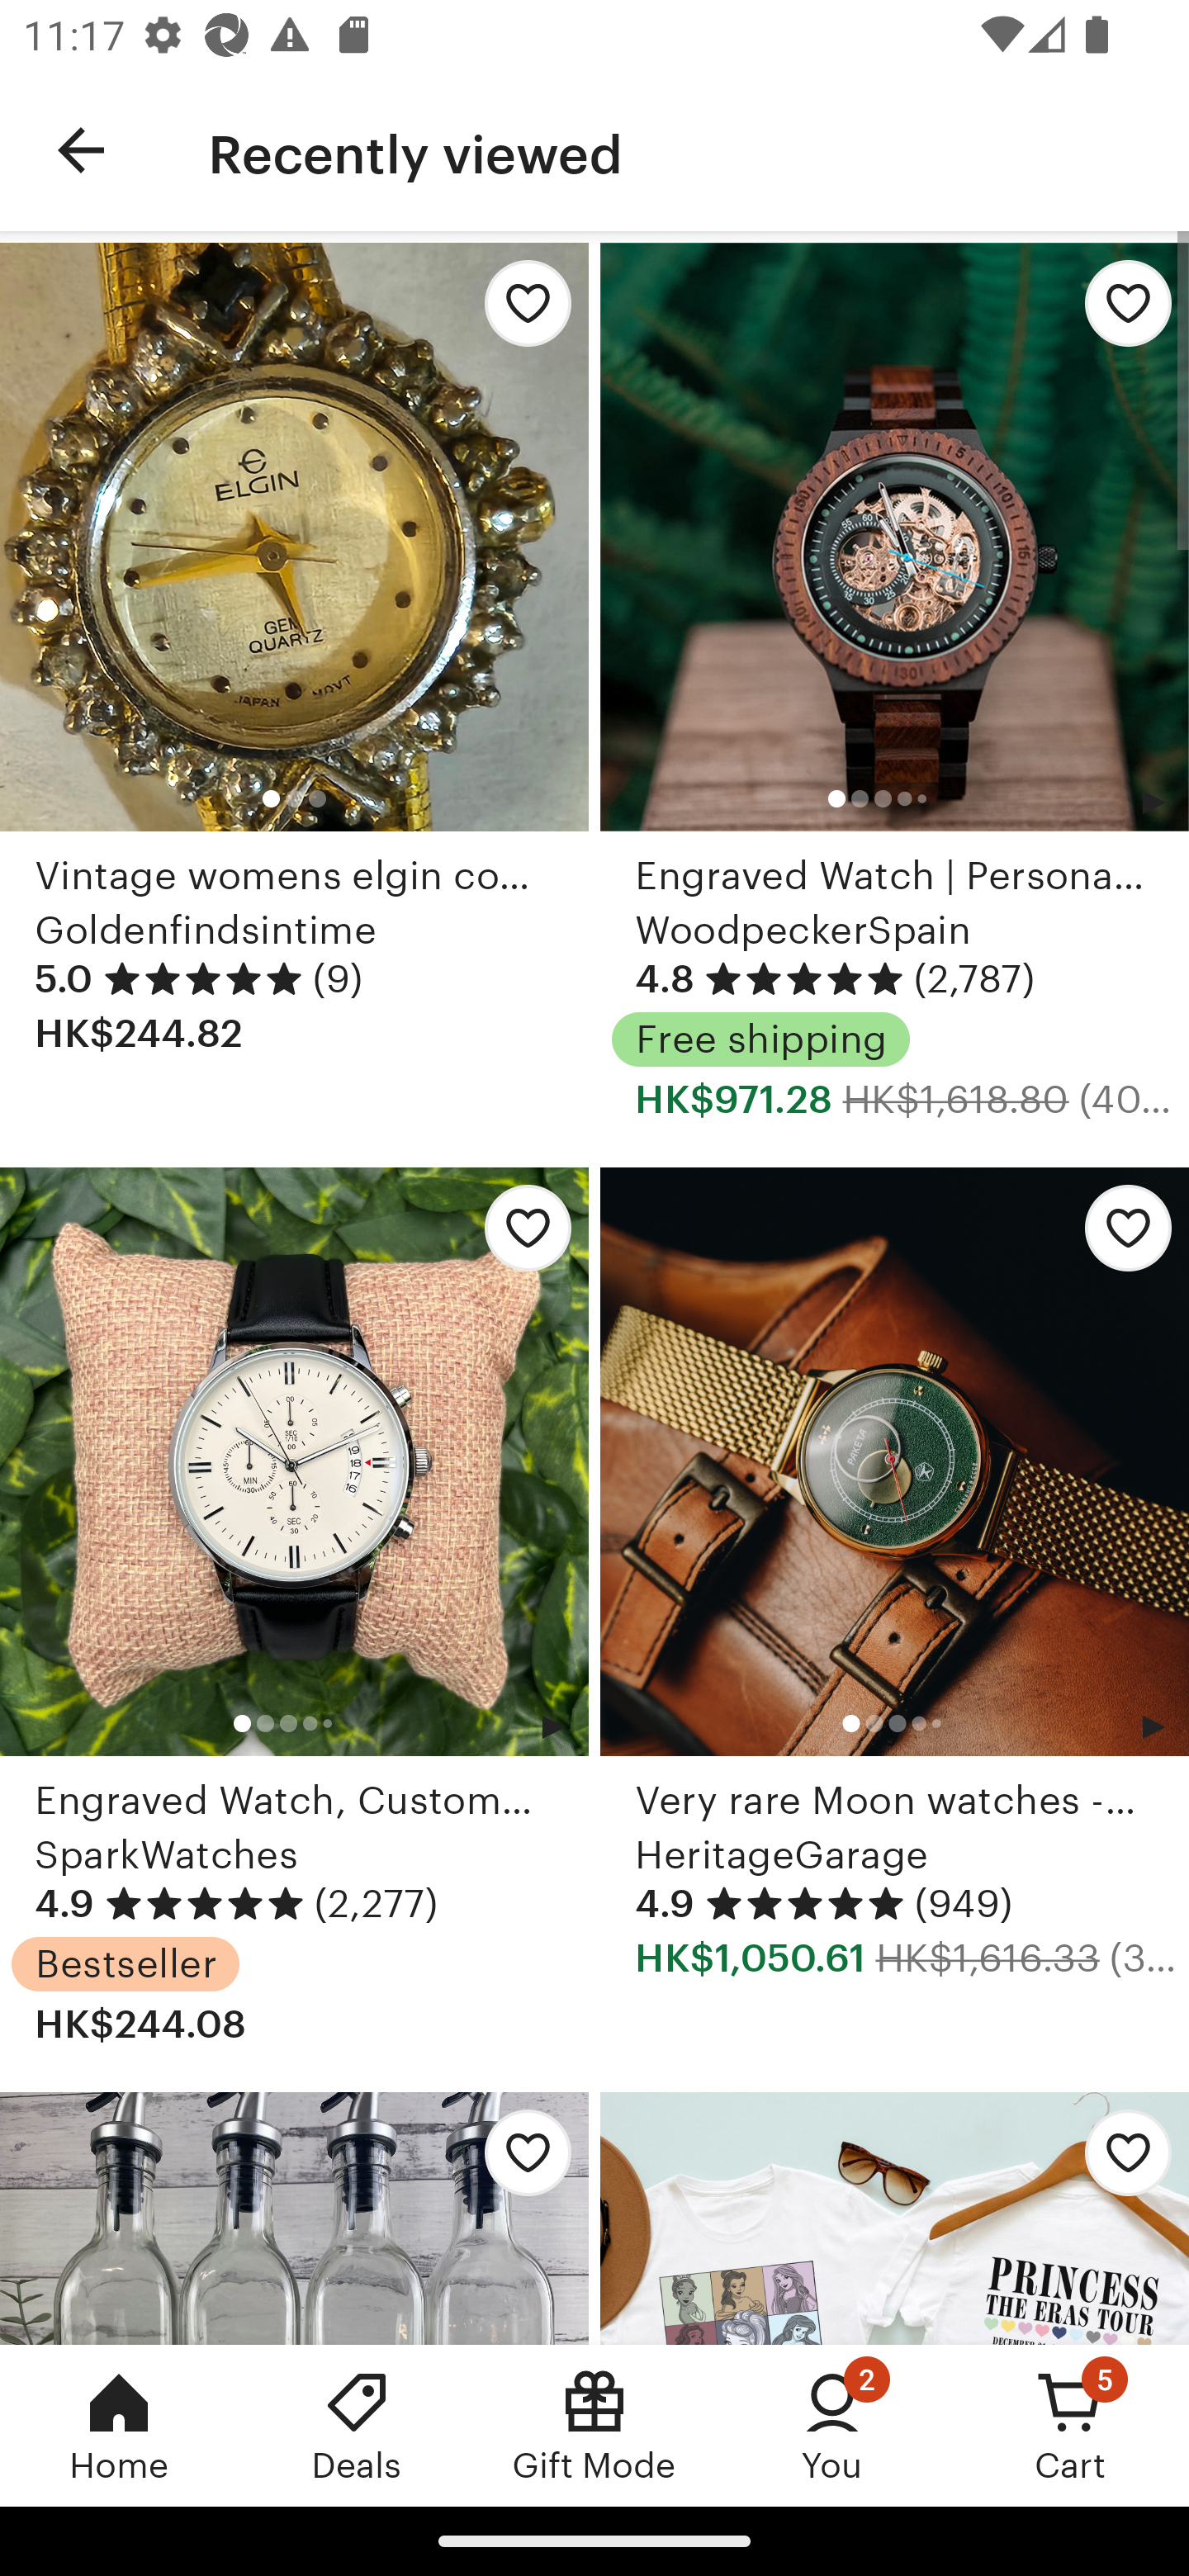  Describe the element at coordinates (357, 2425) in the screenshot. I see `Deals` at that location.